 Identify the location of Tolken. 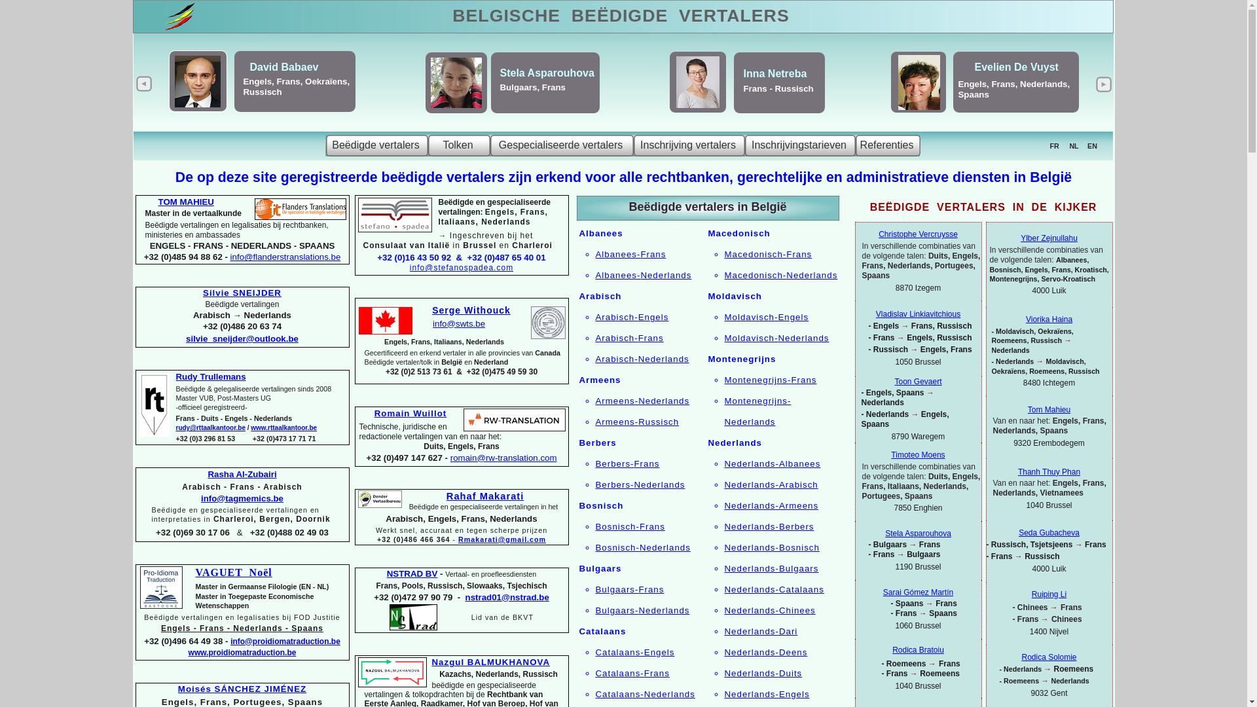
(460, 145).